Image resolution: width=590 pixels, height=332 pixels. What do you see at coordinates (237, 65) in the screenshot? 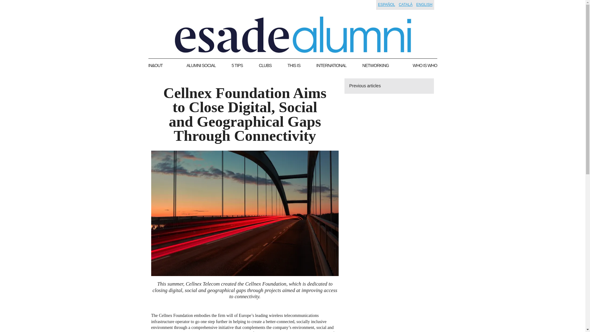
I see `5 TIPS` at bounding box center [237, 65].